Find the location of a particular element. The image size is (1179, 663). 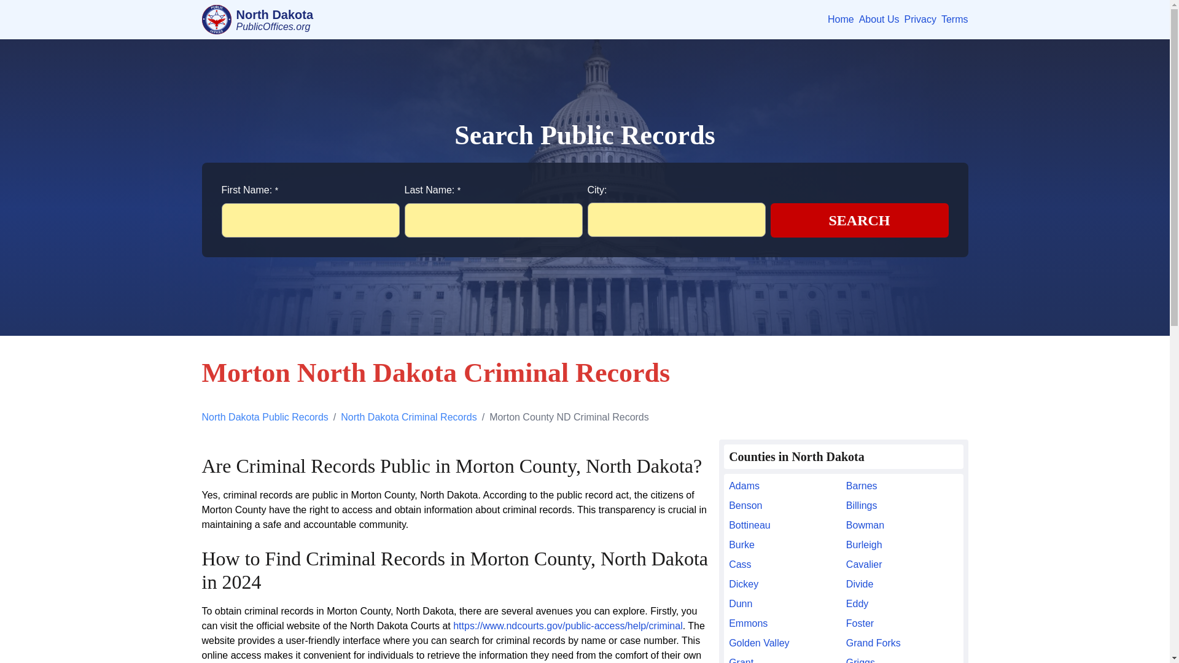

Grand Forks is located at coordinates (902, 643).